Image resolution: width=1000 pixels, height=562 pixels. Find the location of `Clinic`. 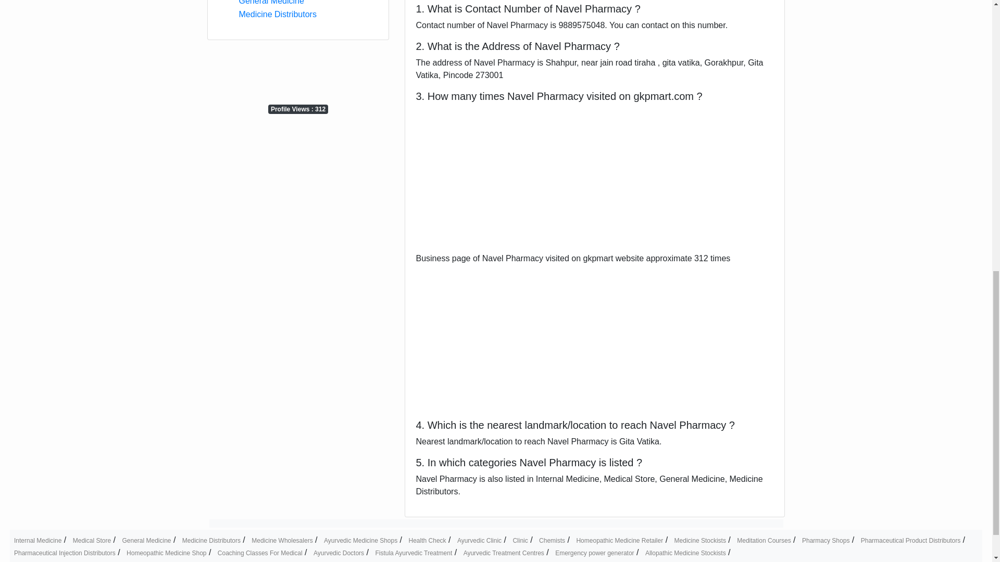

Clinic is located at coordinates (520, 541).